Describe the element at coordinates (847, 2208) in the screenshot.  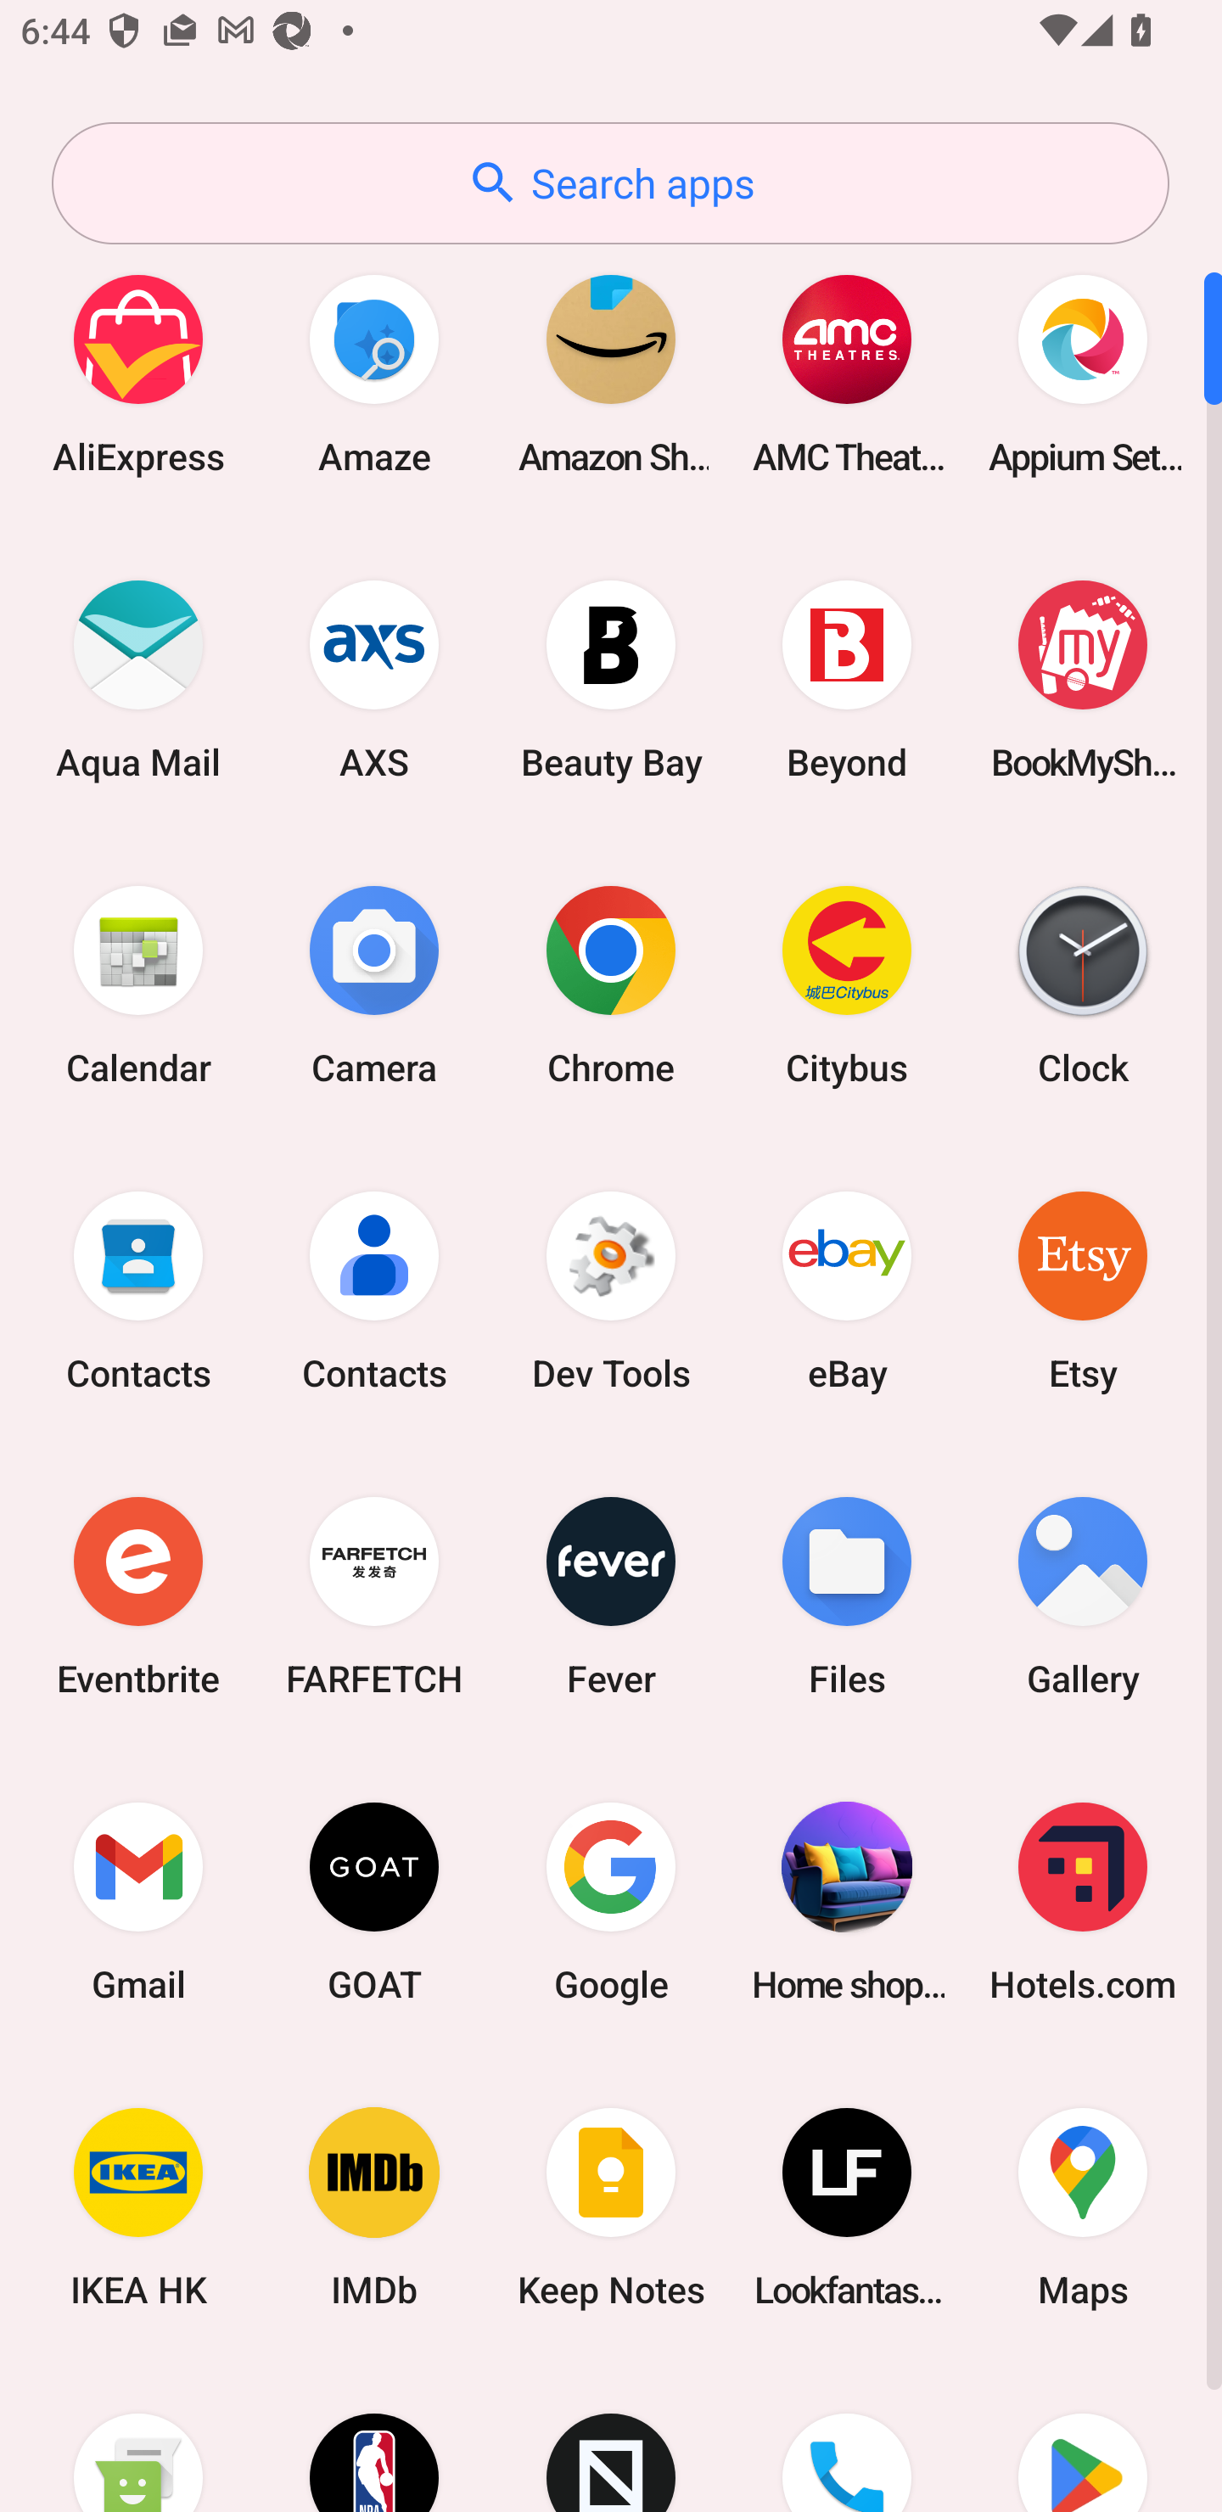
I see `Lookfantastic` at that location.